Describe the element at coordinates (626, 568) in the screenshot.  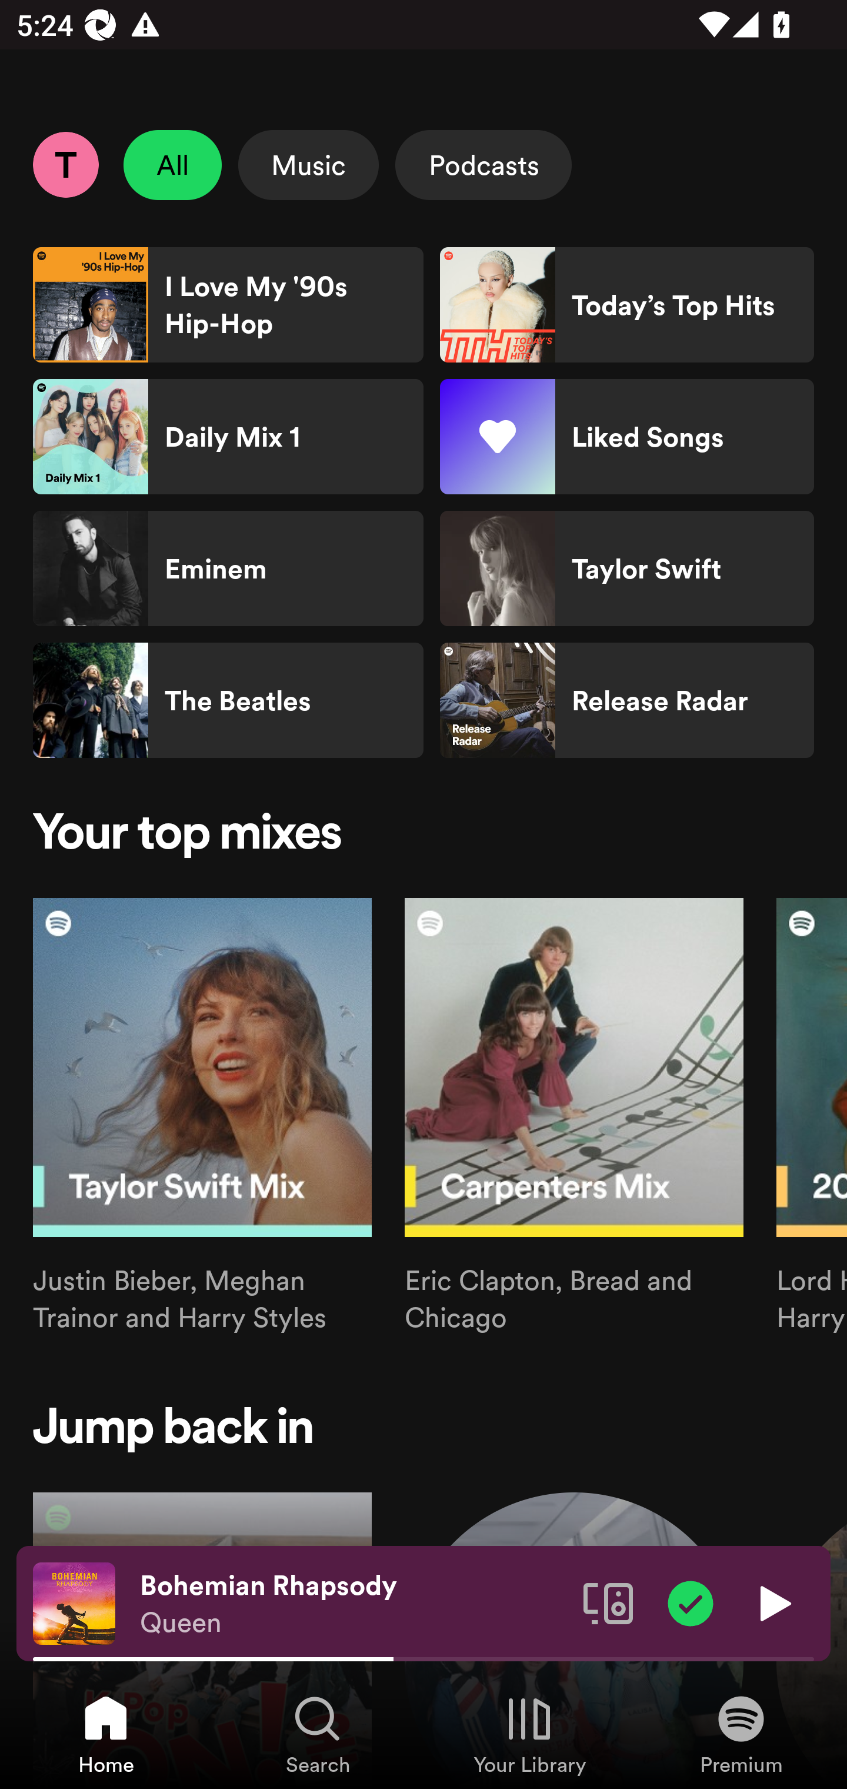
I see `Taylor Swift Shortcut Taylor Swift` at that location.